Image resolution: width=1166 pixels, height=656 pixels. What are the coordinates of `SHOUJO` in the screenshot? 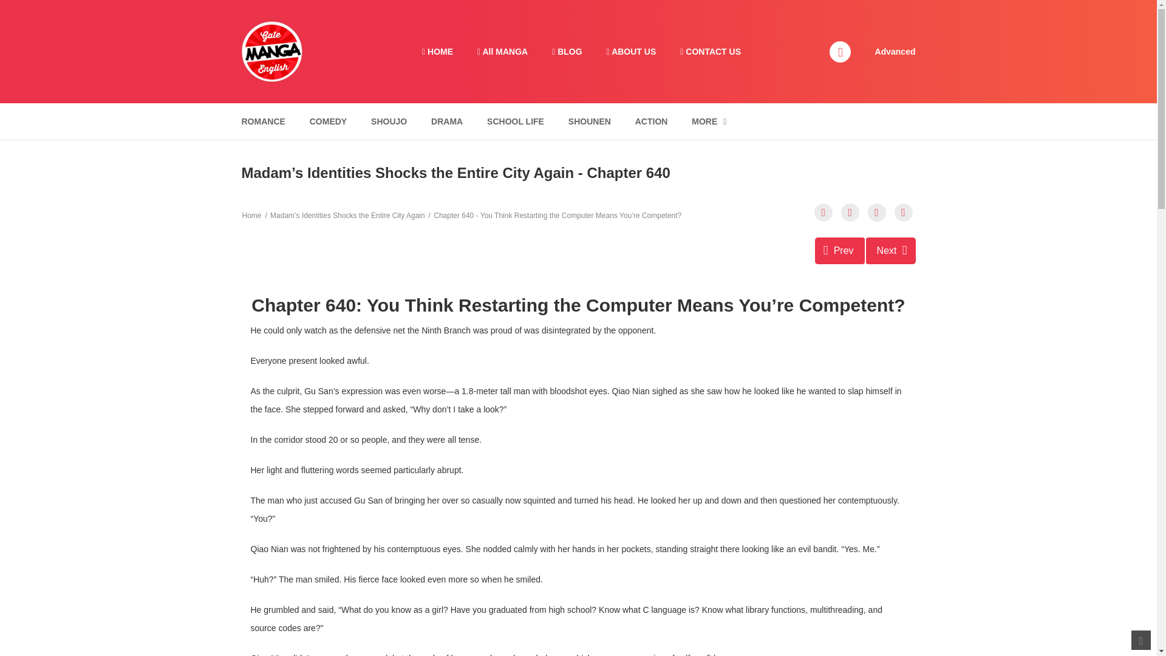 It's located at (389, 121).